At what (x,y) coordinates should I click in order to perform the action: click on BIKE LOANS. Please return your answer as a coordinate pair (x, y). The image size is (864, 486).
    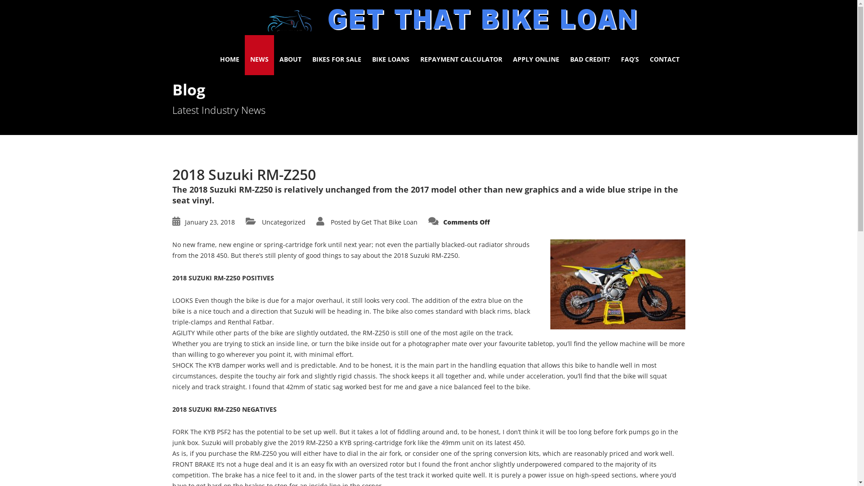
    Looking at the image, I should click on (391, 55).